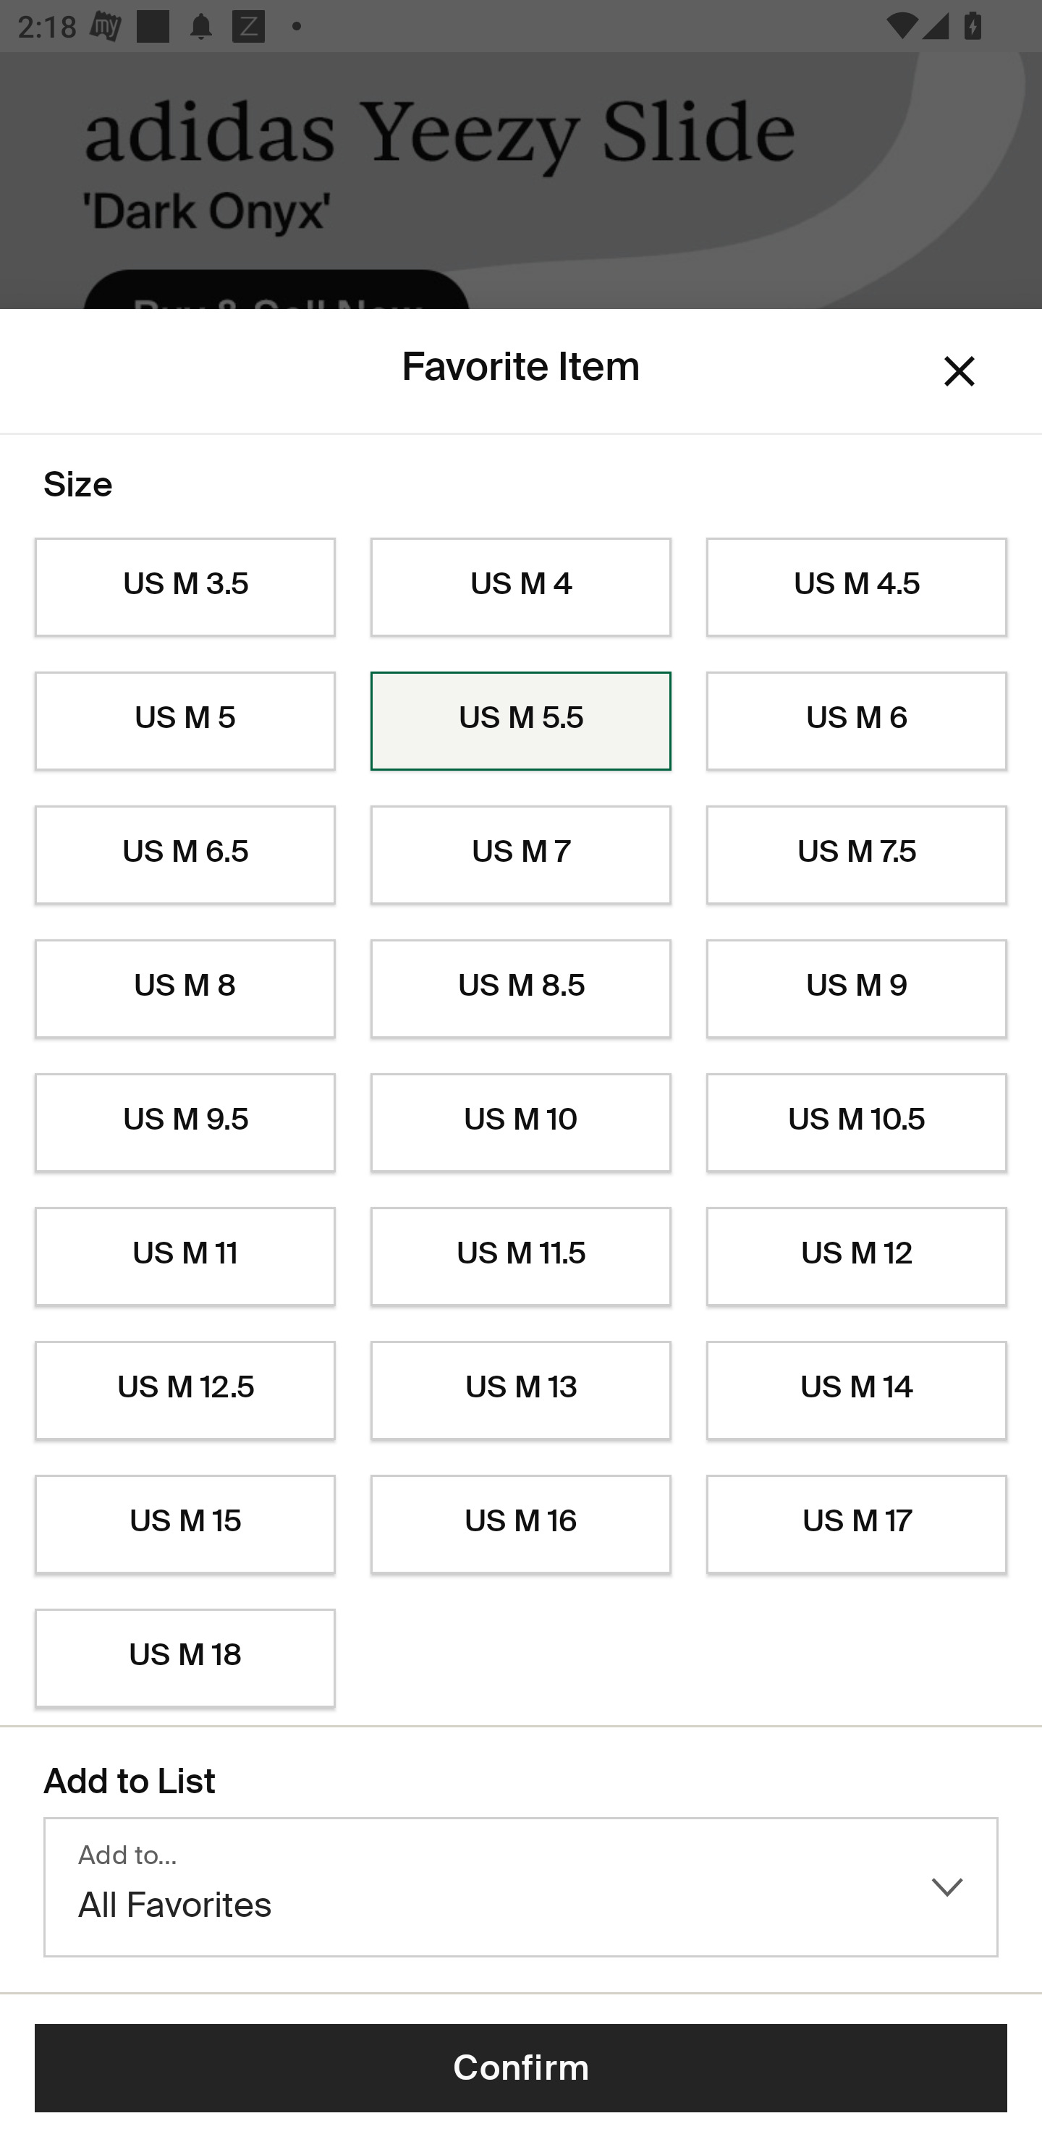 This screenshot has height=2142, width=1042. I want to click on US M 11.5, so click(521, 1256).